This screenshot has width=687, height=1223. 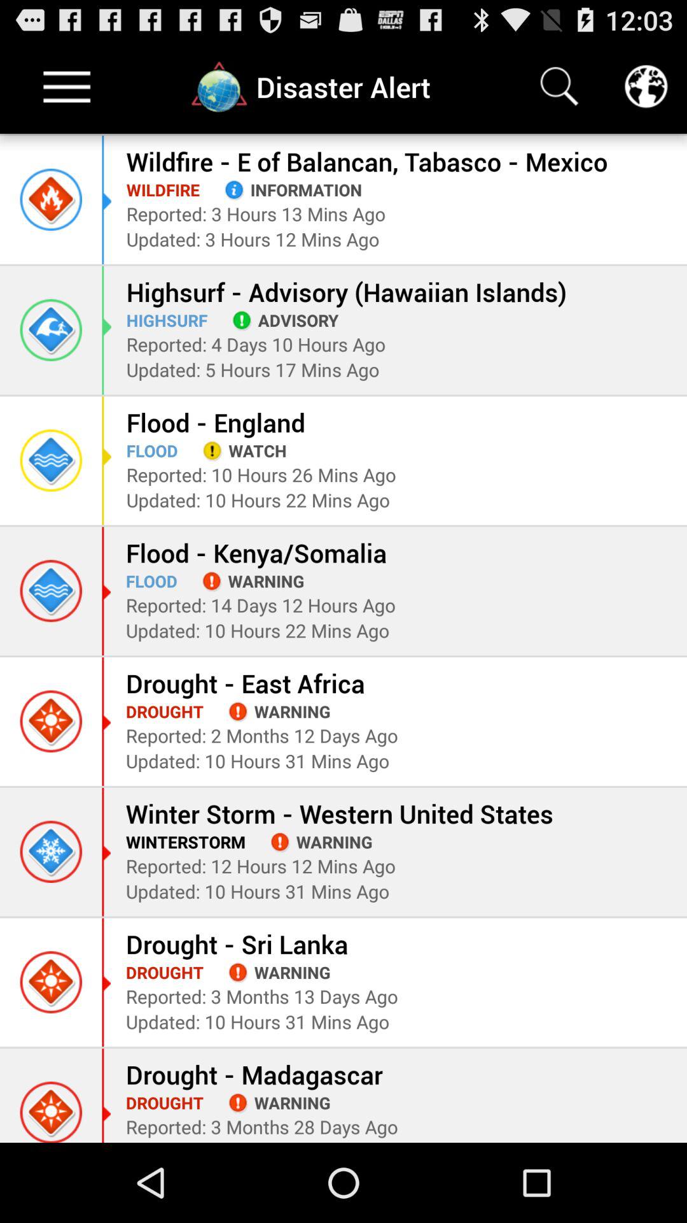 What do you see at coordinates (67, 87) in the screenshot?
I see `select the app menu` at bounding box center [67, 87].